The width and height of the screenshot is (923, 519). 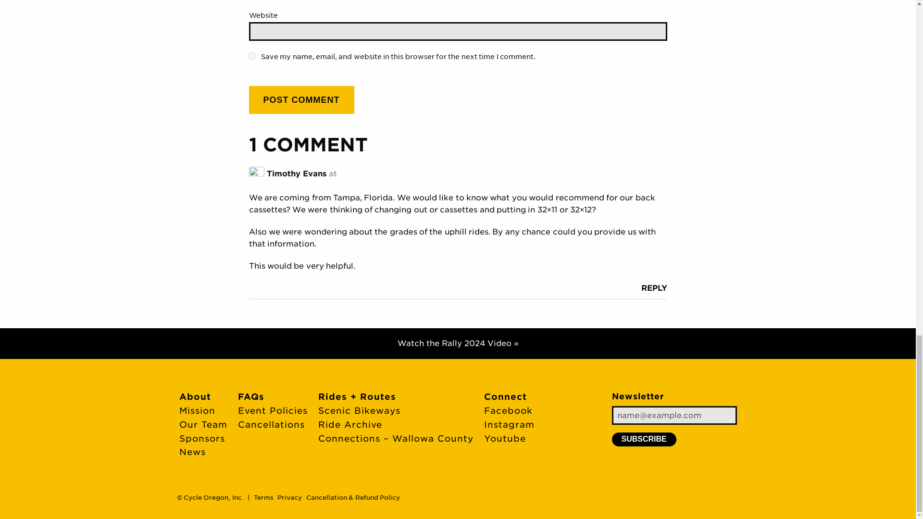 What do you see at coordinates (252, 56) in the screenshot?
I see `yes` at bounding box center [252, 56].